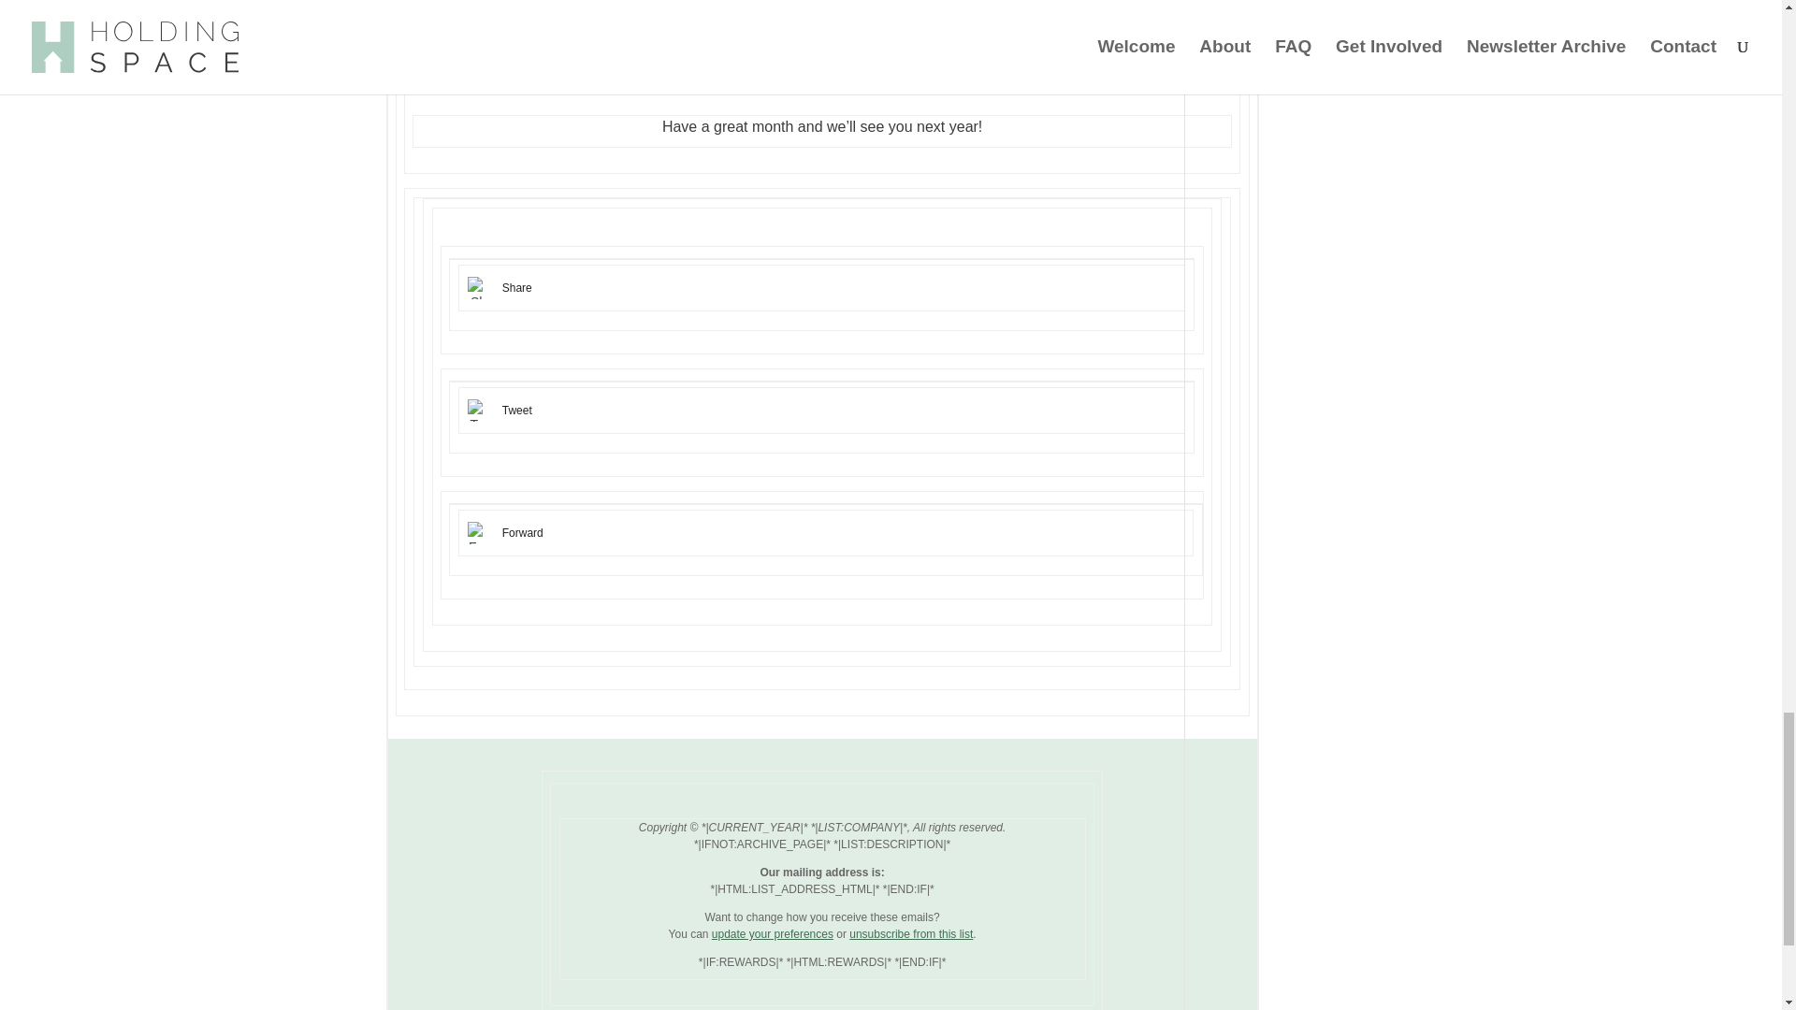 The height and width of the screenshot is (1010, 1796). I want to click on unsubscribe from this list, so click(911, 933).